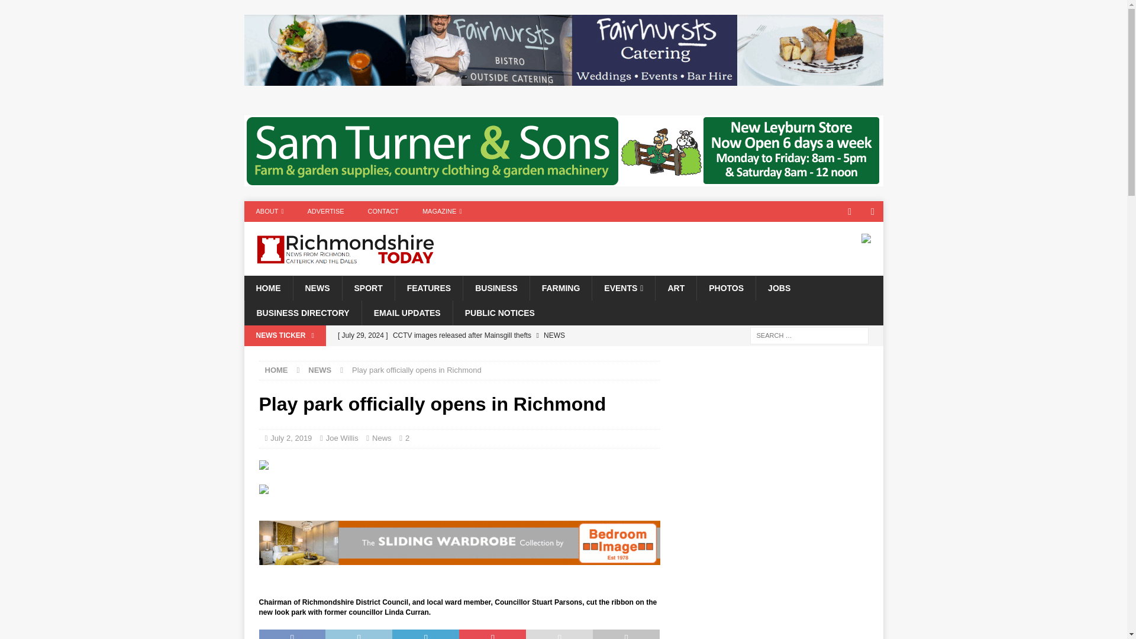 Image resolution: width=1136 pixels, height=639 pixels. I want to click on FEATURES, so click(428, 288).